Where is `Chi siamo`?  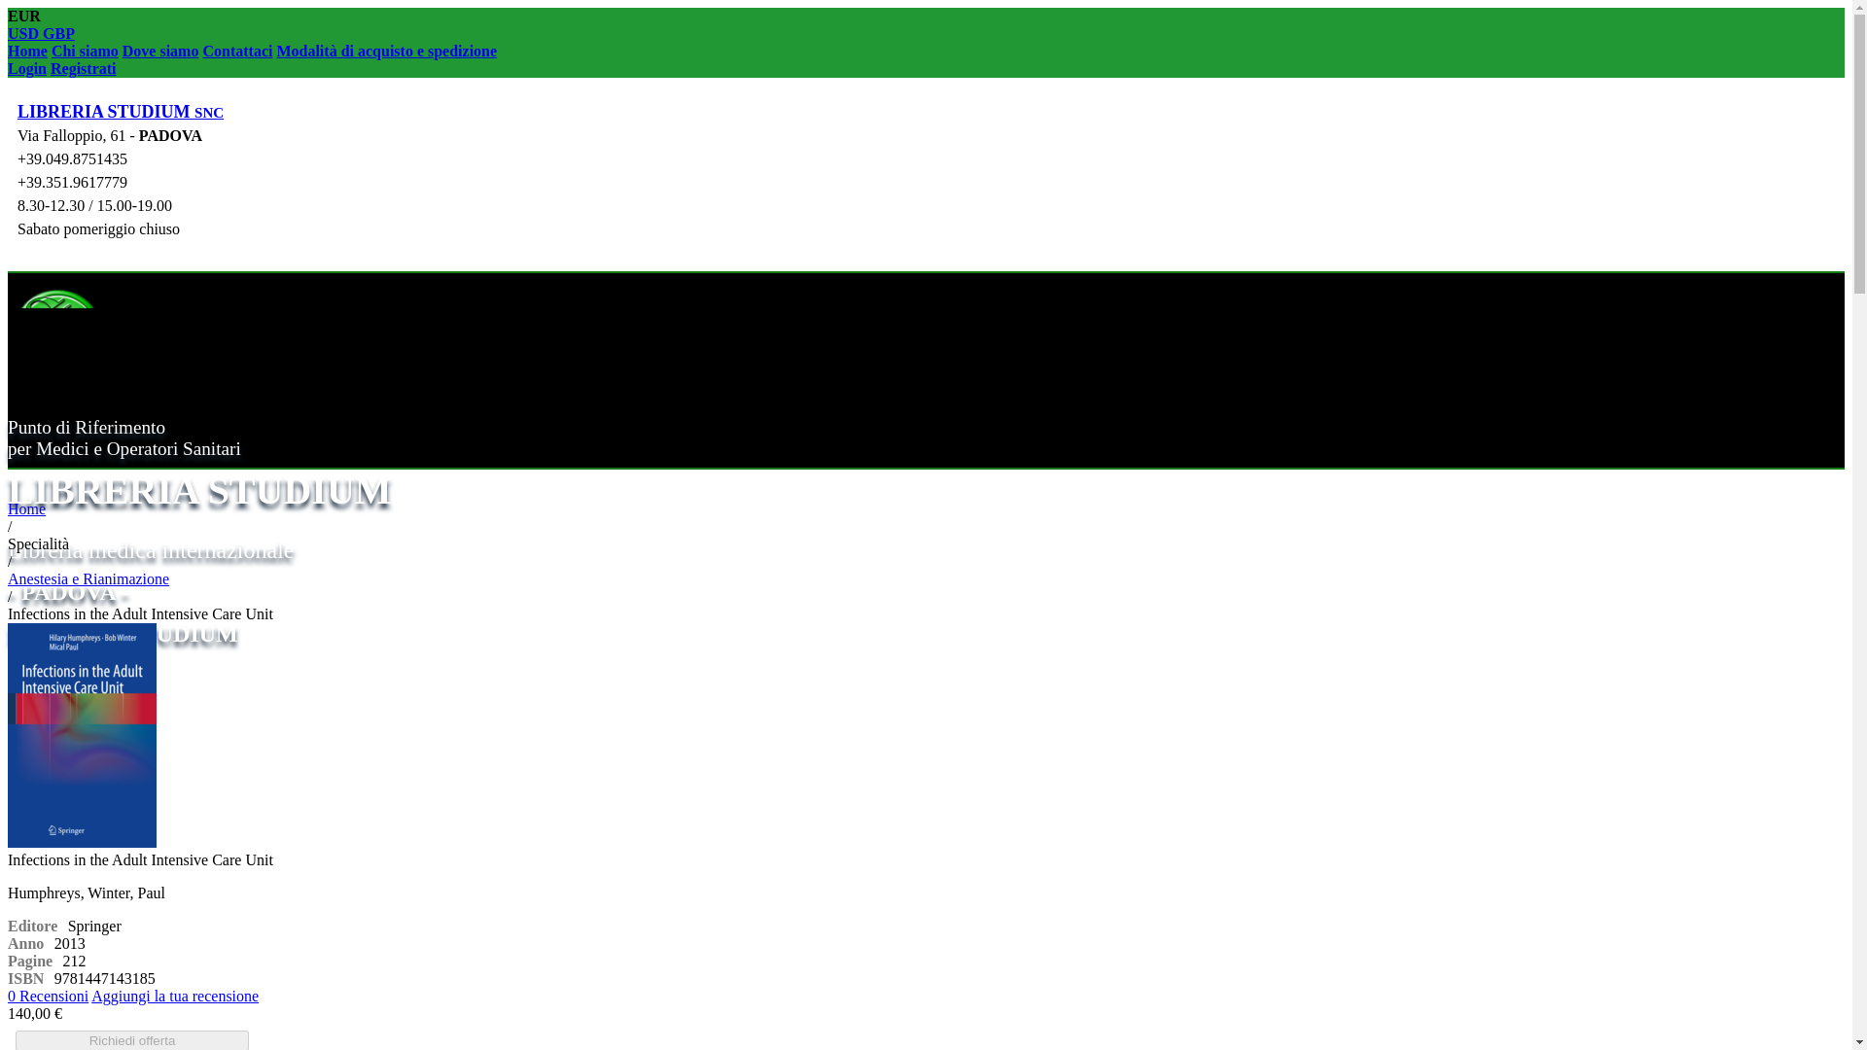
Chi siamo is located at coordinates (86, 51).